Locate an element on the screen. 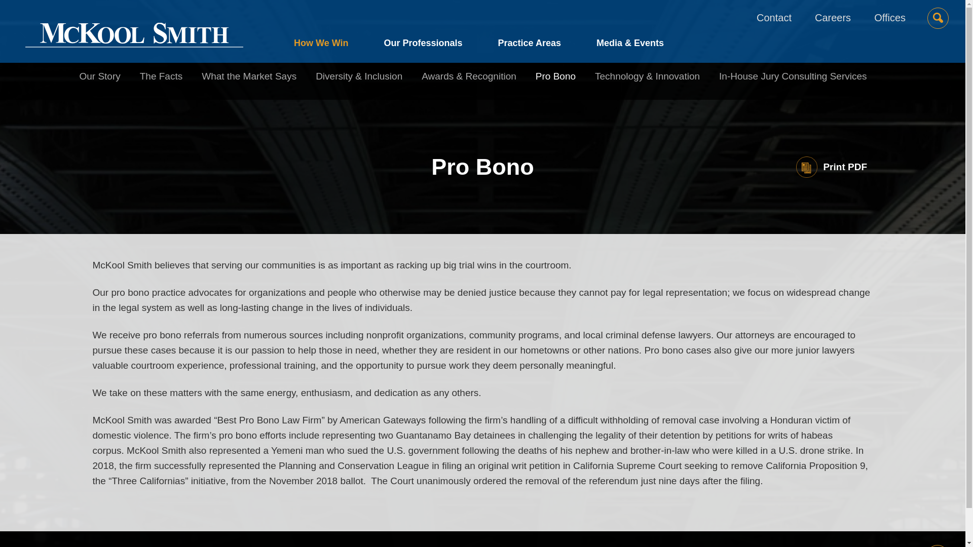  Menu is located at coordinates (451, 13).